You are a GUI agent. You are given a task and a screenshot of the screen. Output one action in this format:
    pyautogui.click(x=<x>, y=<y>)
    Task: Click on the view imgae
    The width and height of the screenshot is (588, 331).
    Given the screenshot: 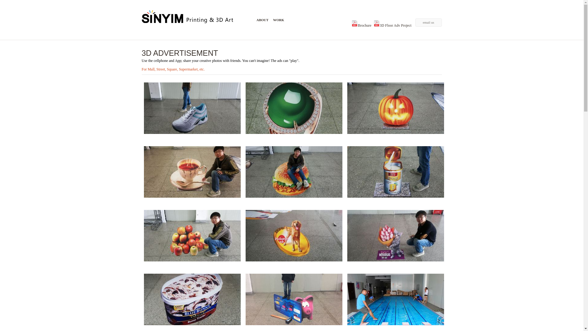 What is the action you would take?
    pyautogui.click(x=294, y=108)
    